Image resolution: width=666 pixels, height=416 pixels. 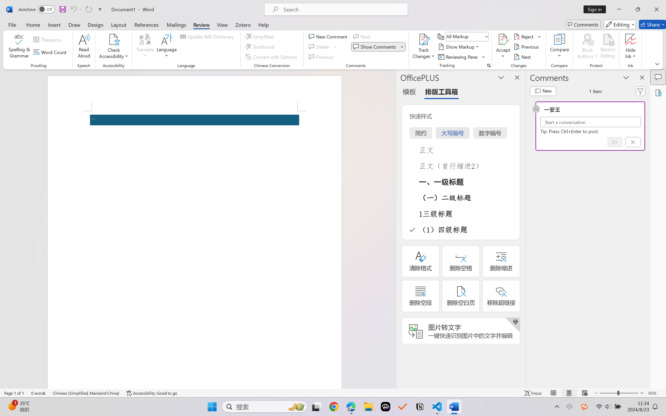 What do you see at coordinates (597, 9) in the screenshot?
I see `Sign in` at bounding box center [597, 9].